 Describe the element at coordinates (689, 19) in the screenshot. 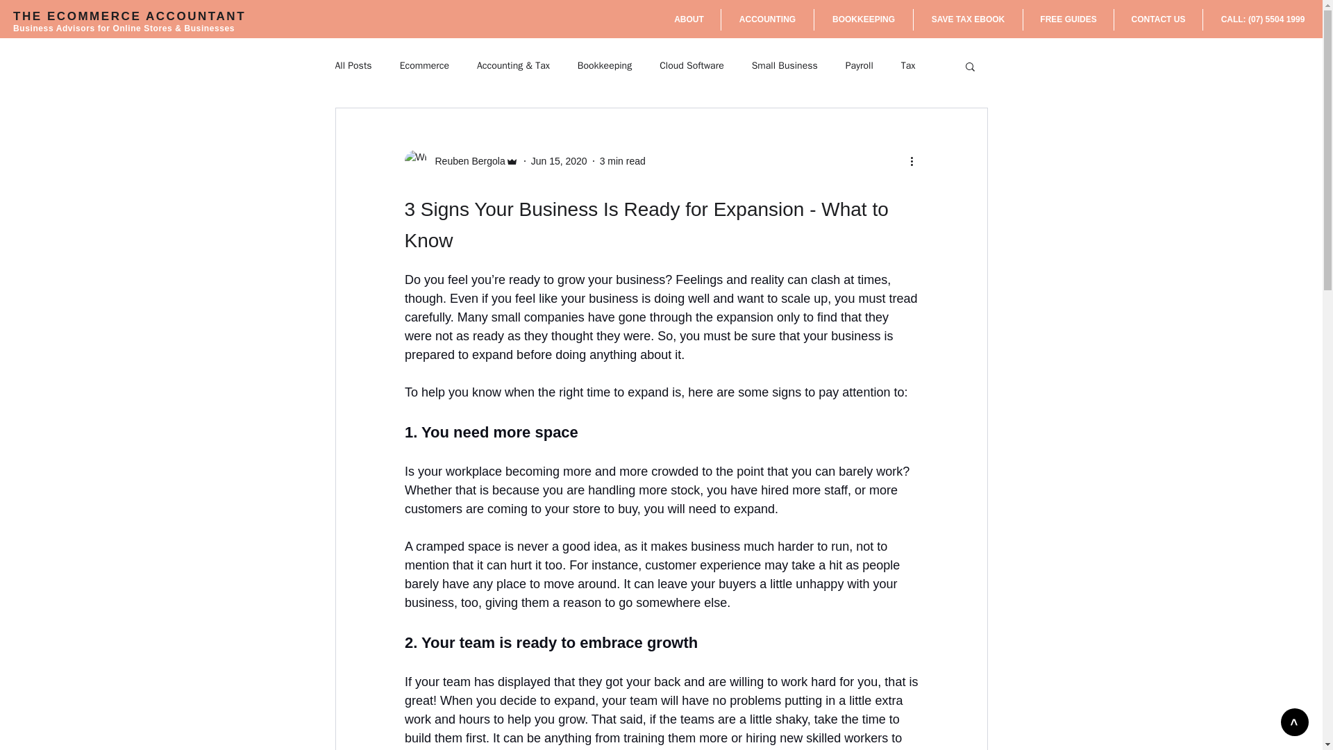

I see `ABOUT` at that location.